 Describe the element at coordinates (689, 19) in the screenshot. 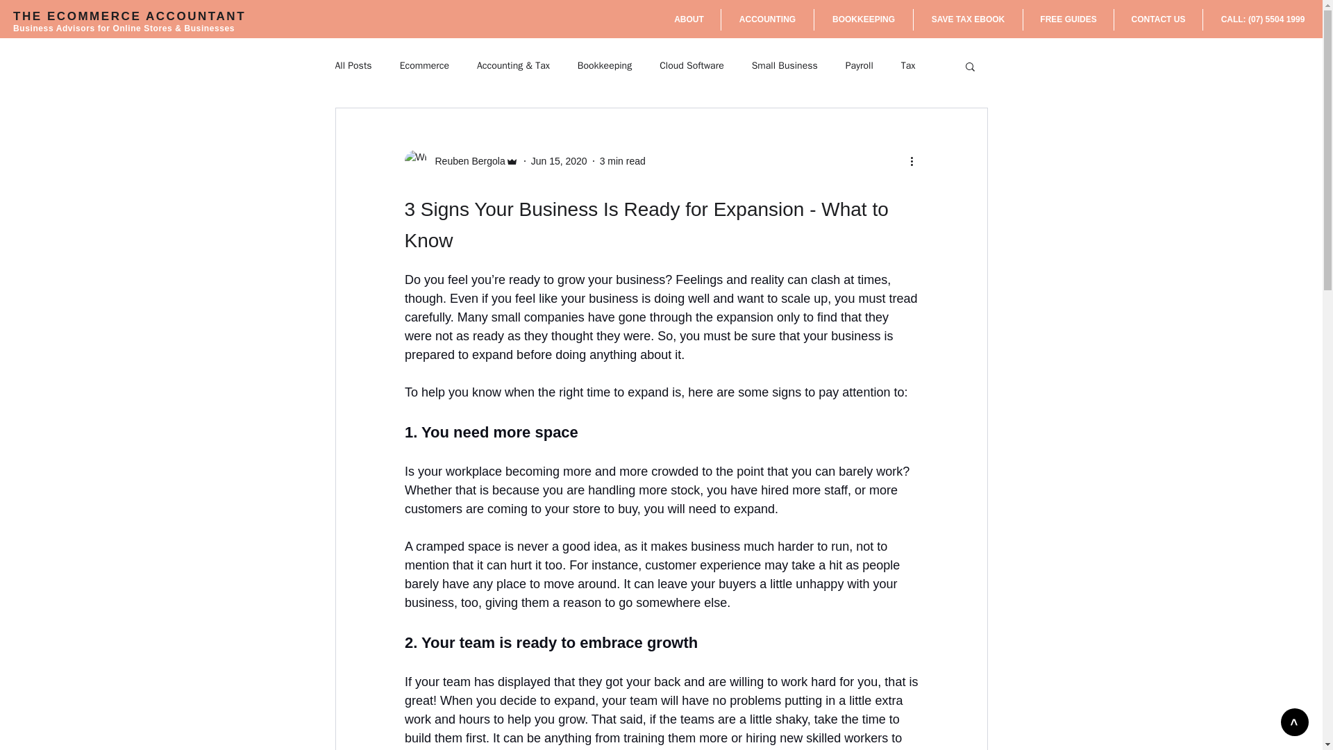

I see `ABOUT` at that location.